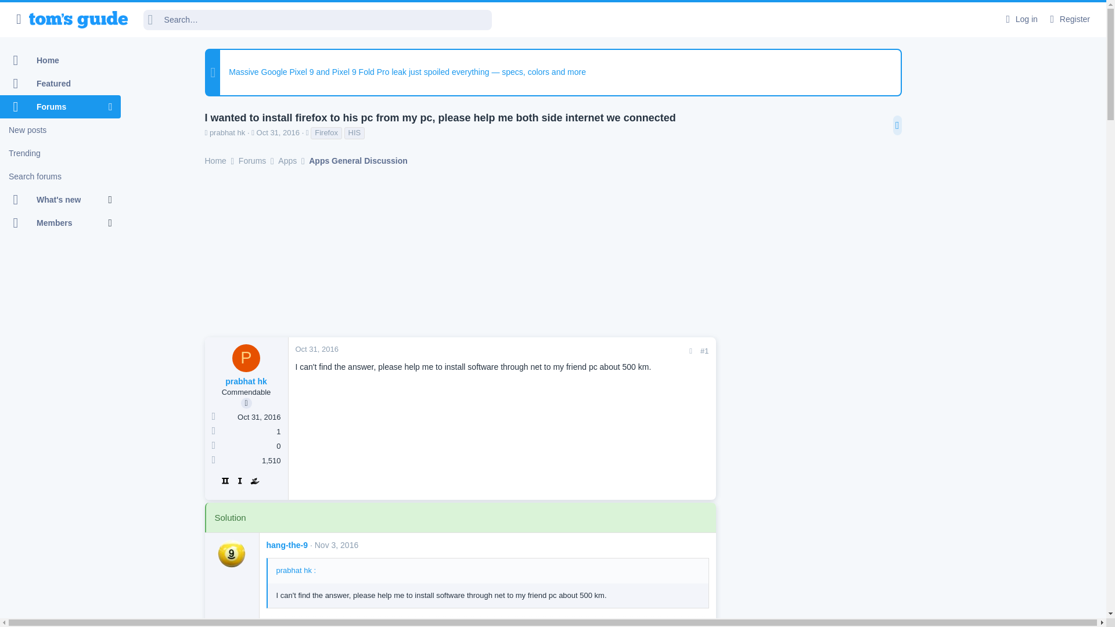 The width and height of the screenshot is (1115, 627). Describe the element at coordinates (1020, 19) in the screenshot. I see `Log in` at that location.